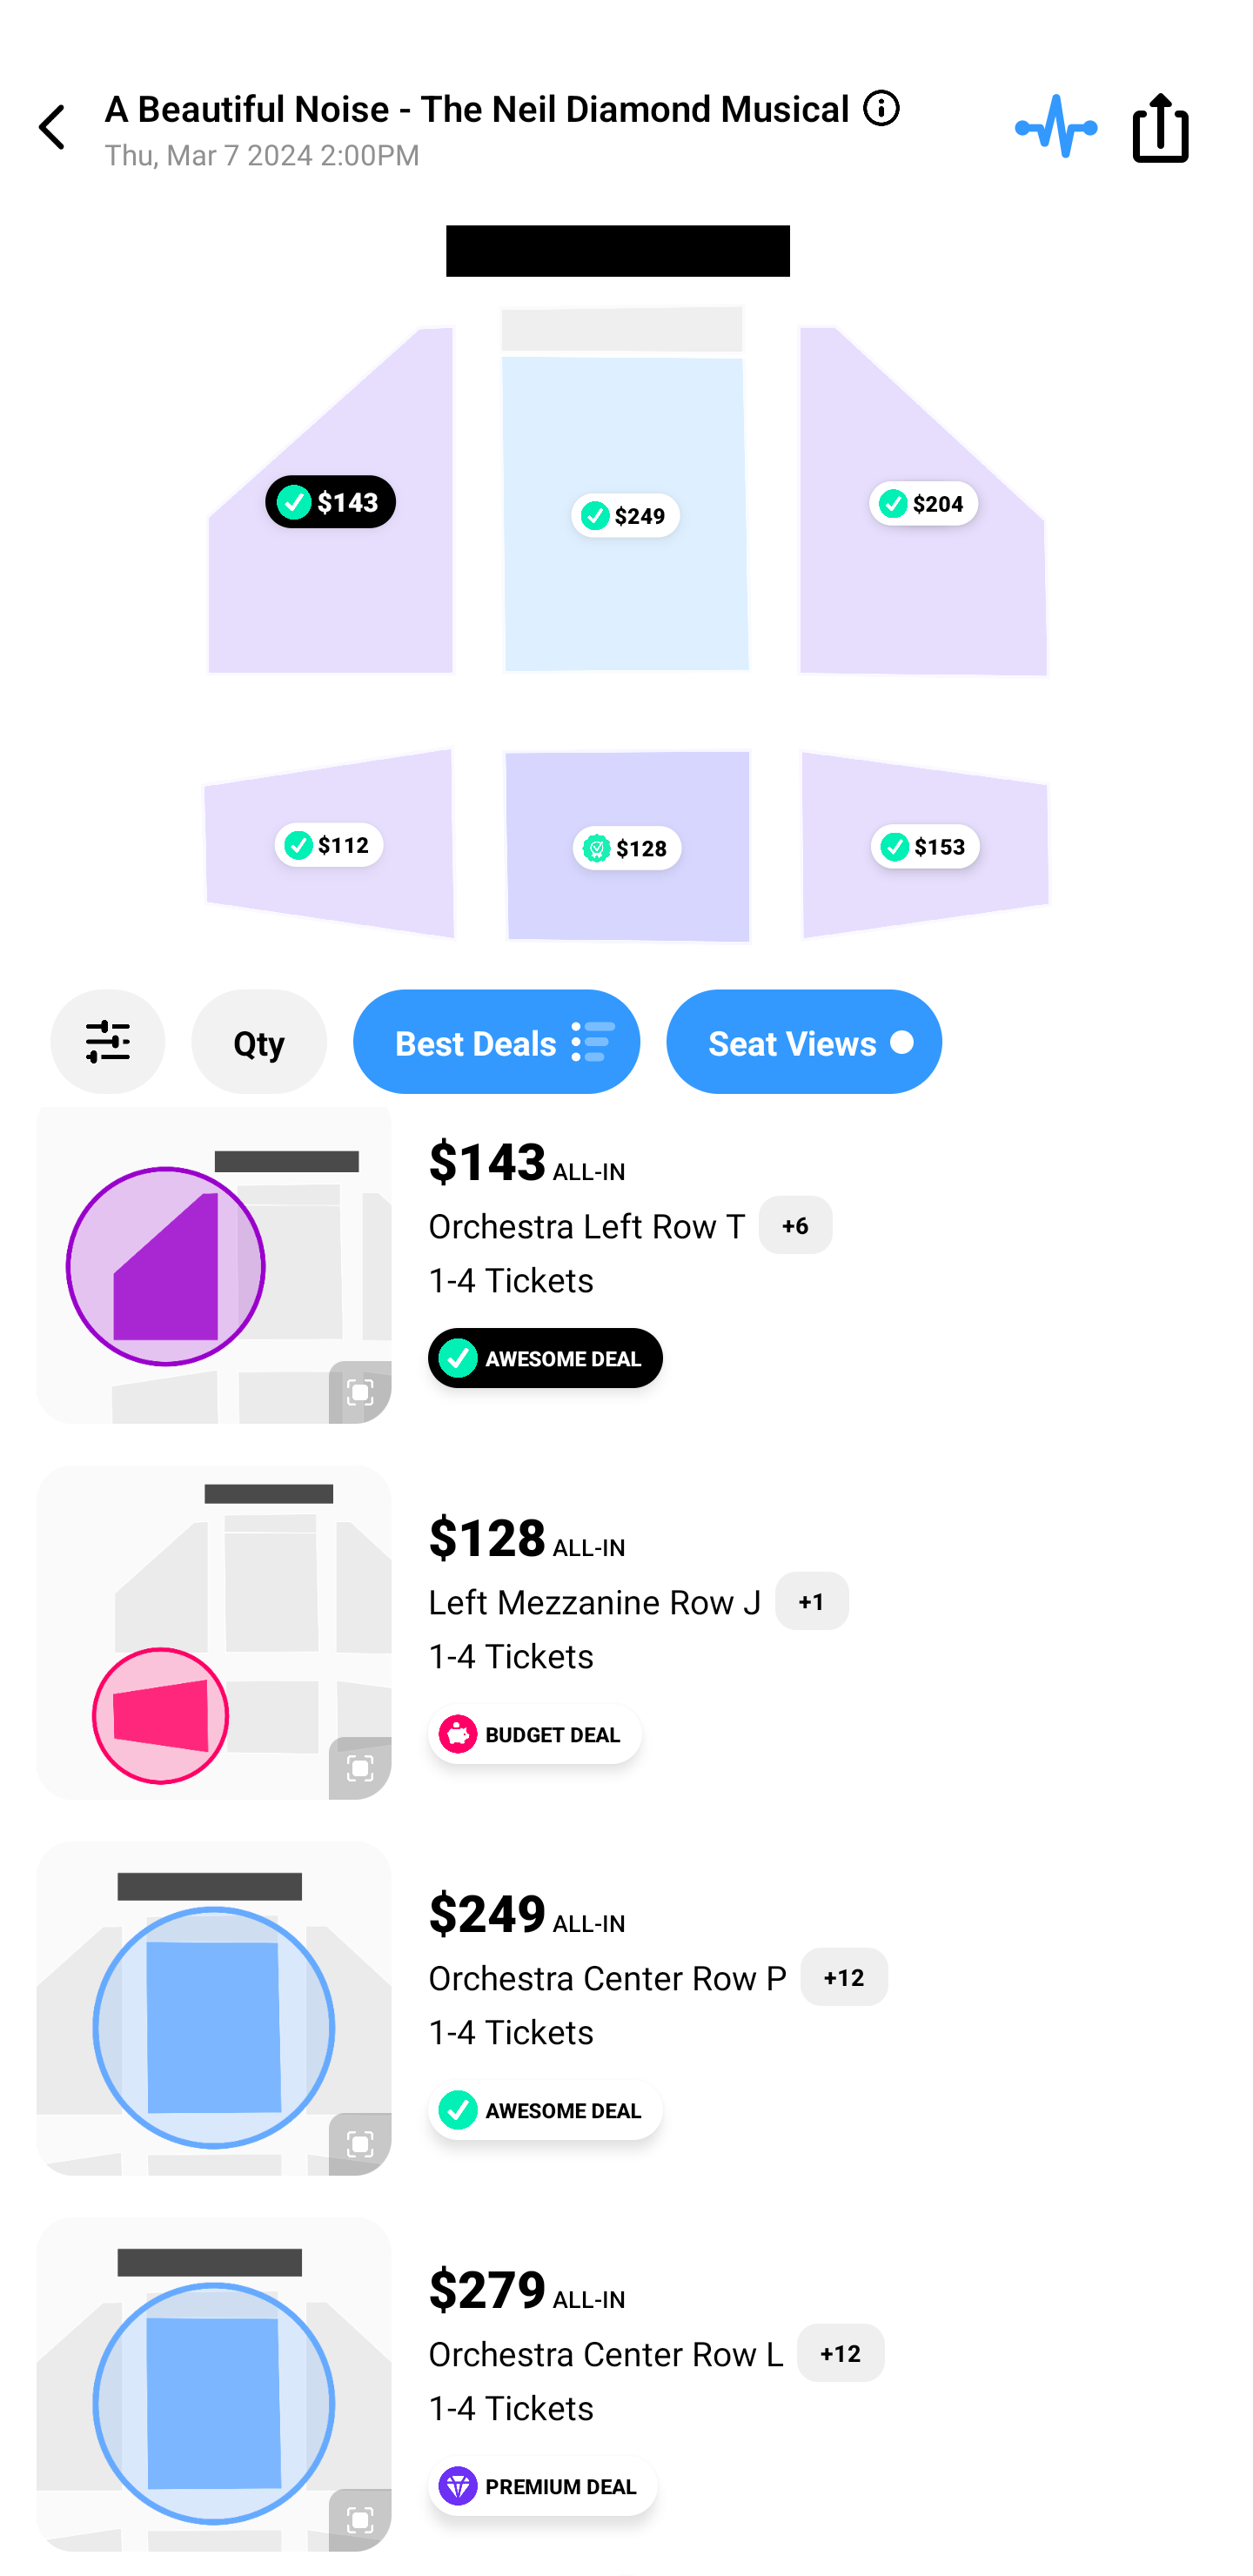 The width and height of the screenshot is (1253, 2576). Describe the element at coordinates (543, 2485) in the screenshot. I see `PREMIUM DEAL` at that location.